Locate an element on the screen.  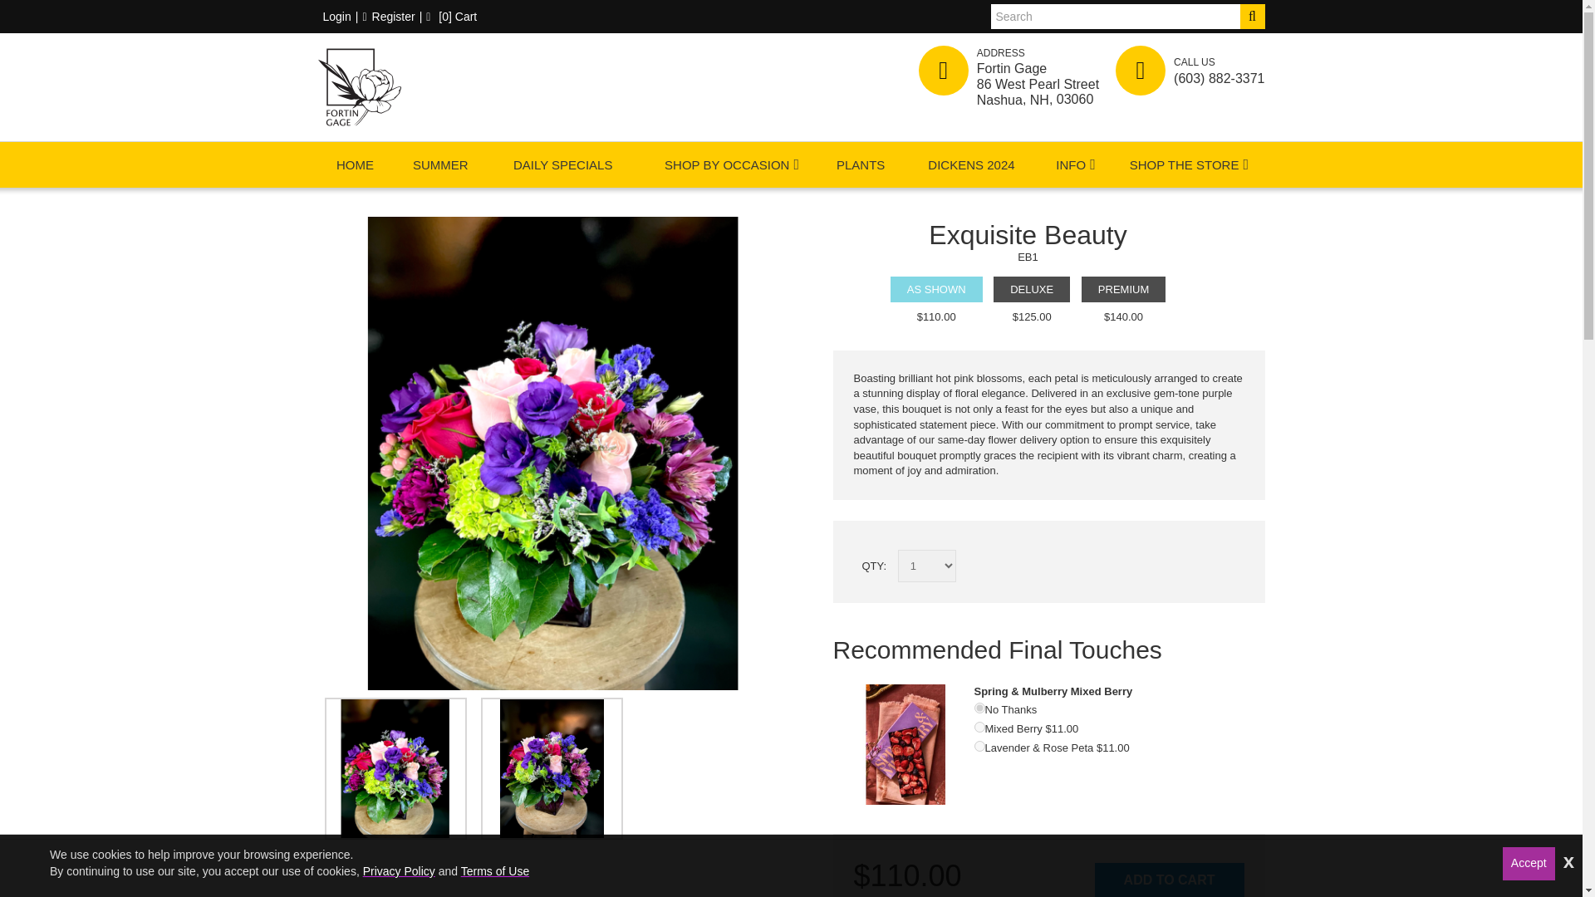
SUMMER is located at coordinates (440, 164).